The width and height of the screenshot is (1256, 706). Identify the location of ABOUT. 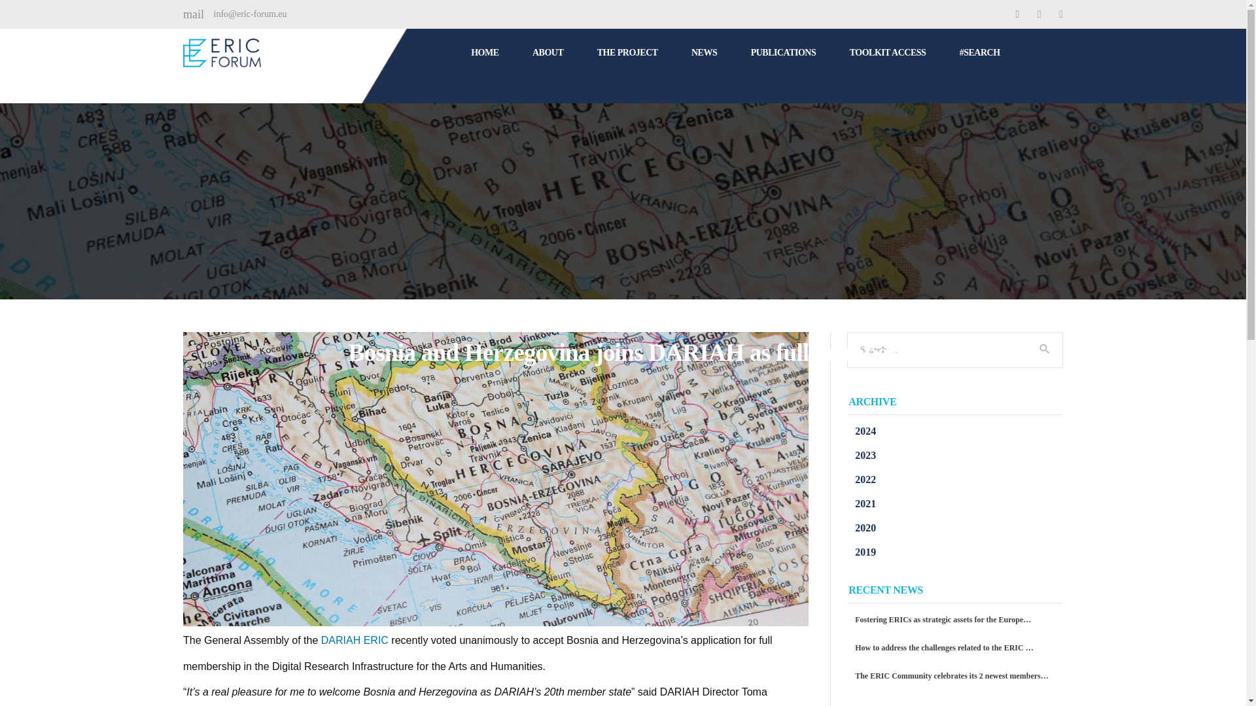
(548, 52).